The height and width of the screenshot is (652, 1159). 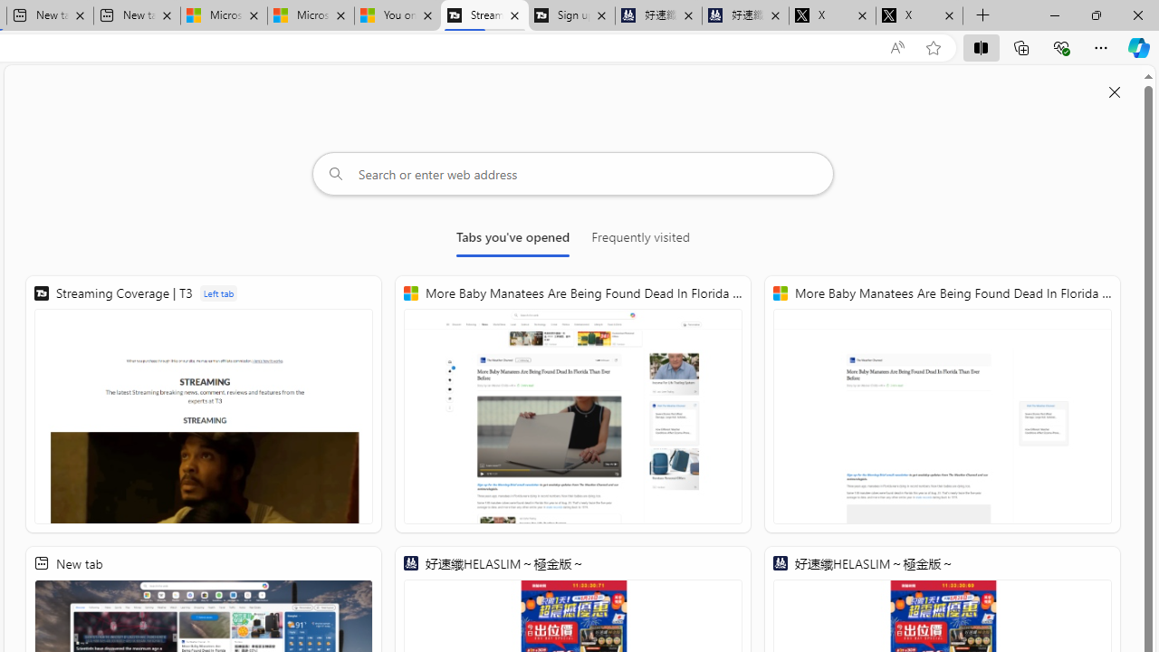 I want to click on Microsoft Start Sports, so click(x=224, y=16).